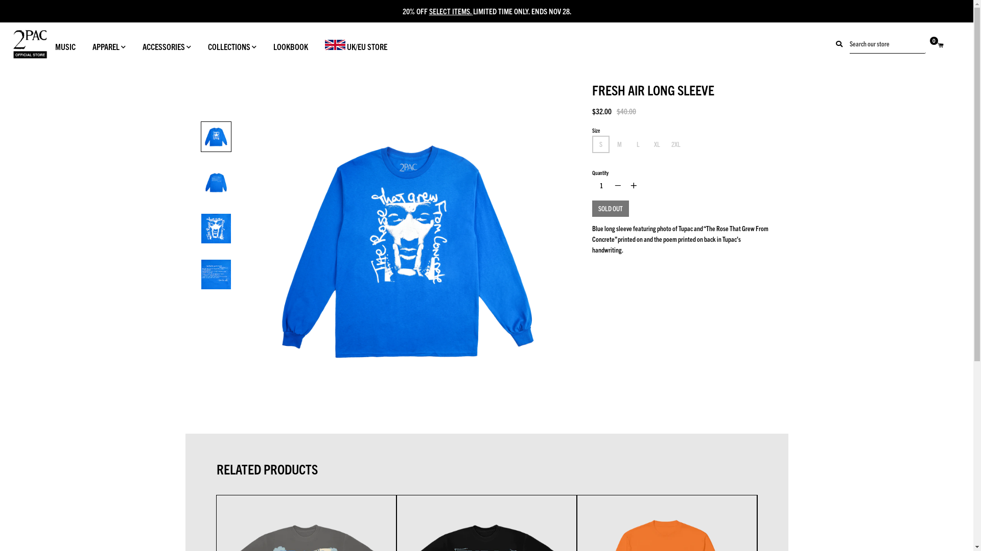 This screenshot has height=551, width=981. Describe the element at coordinates (291, 45) in the screenshot. I see `LOOKBOOK` at that location.